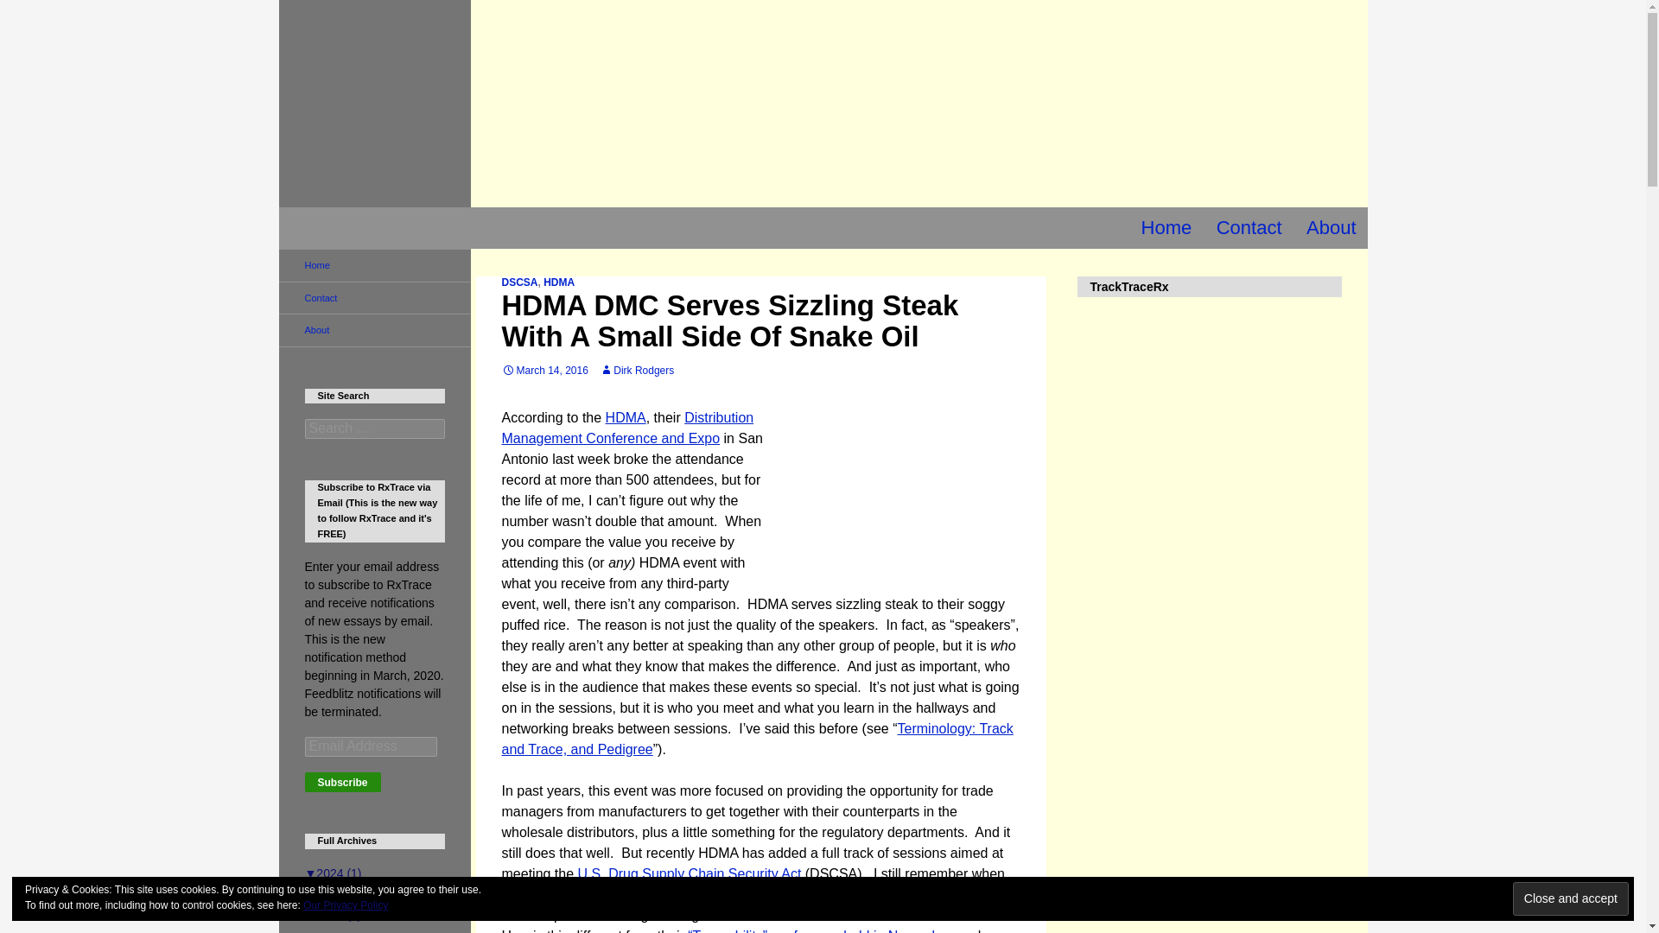 This screenshot has width=1659, height=933. Describe the element at coordinates (332, 873) in the screenshot. I see `2024` at that location.